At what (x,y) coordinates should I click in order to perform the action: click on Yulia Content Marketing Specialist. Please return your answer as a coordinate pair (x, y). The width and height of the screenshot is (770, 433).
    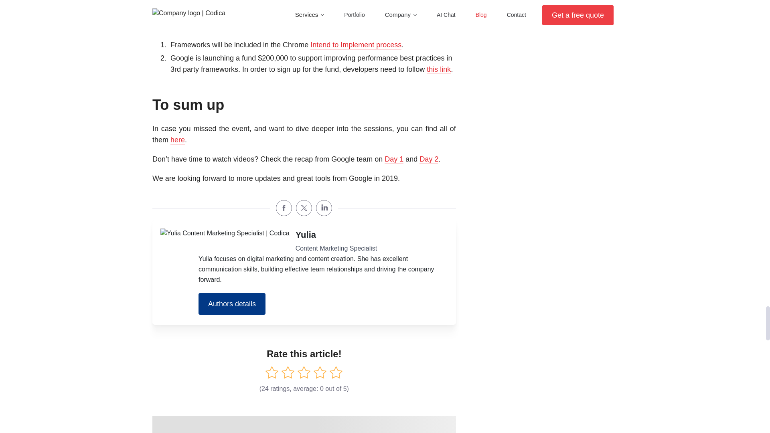
    Looking at the image, I should click on (225, 233).